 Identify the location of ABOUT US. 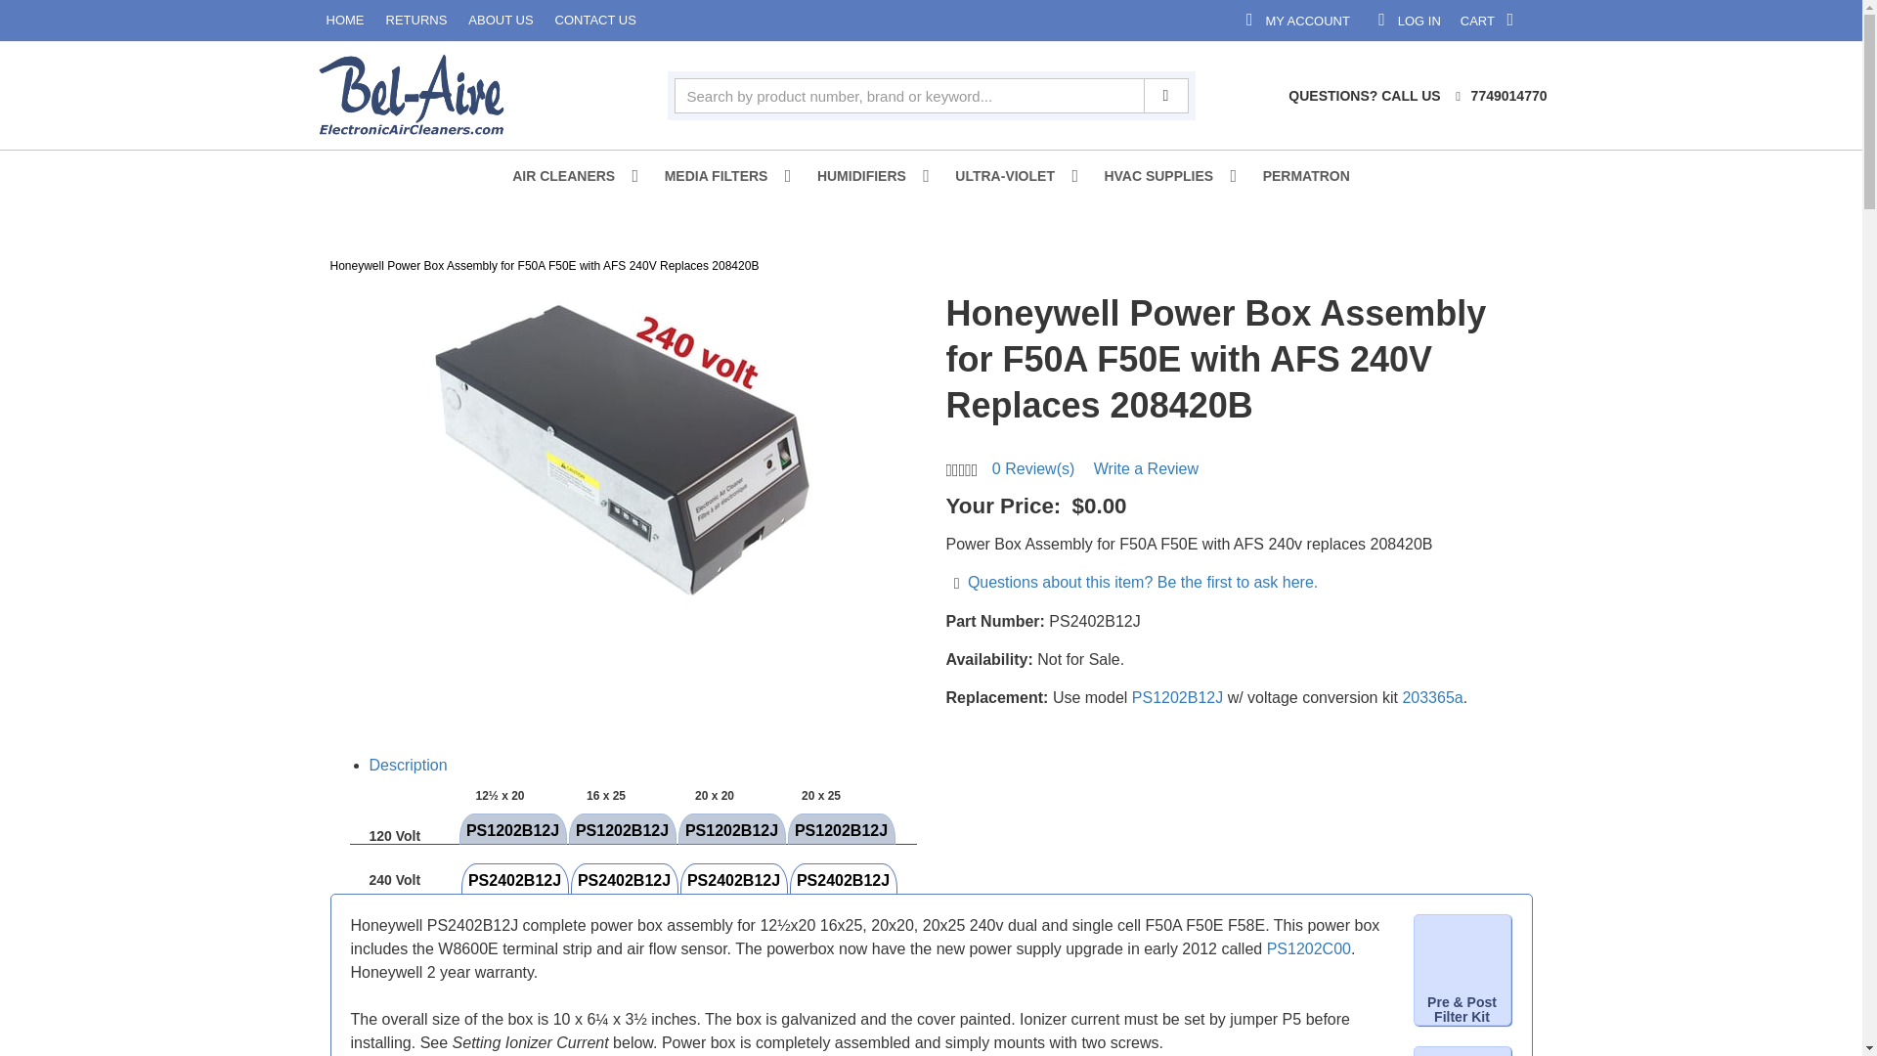
(90, 21).